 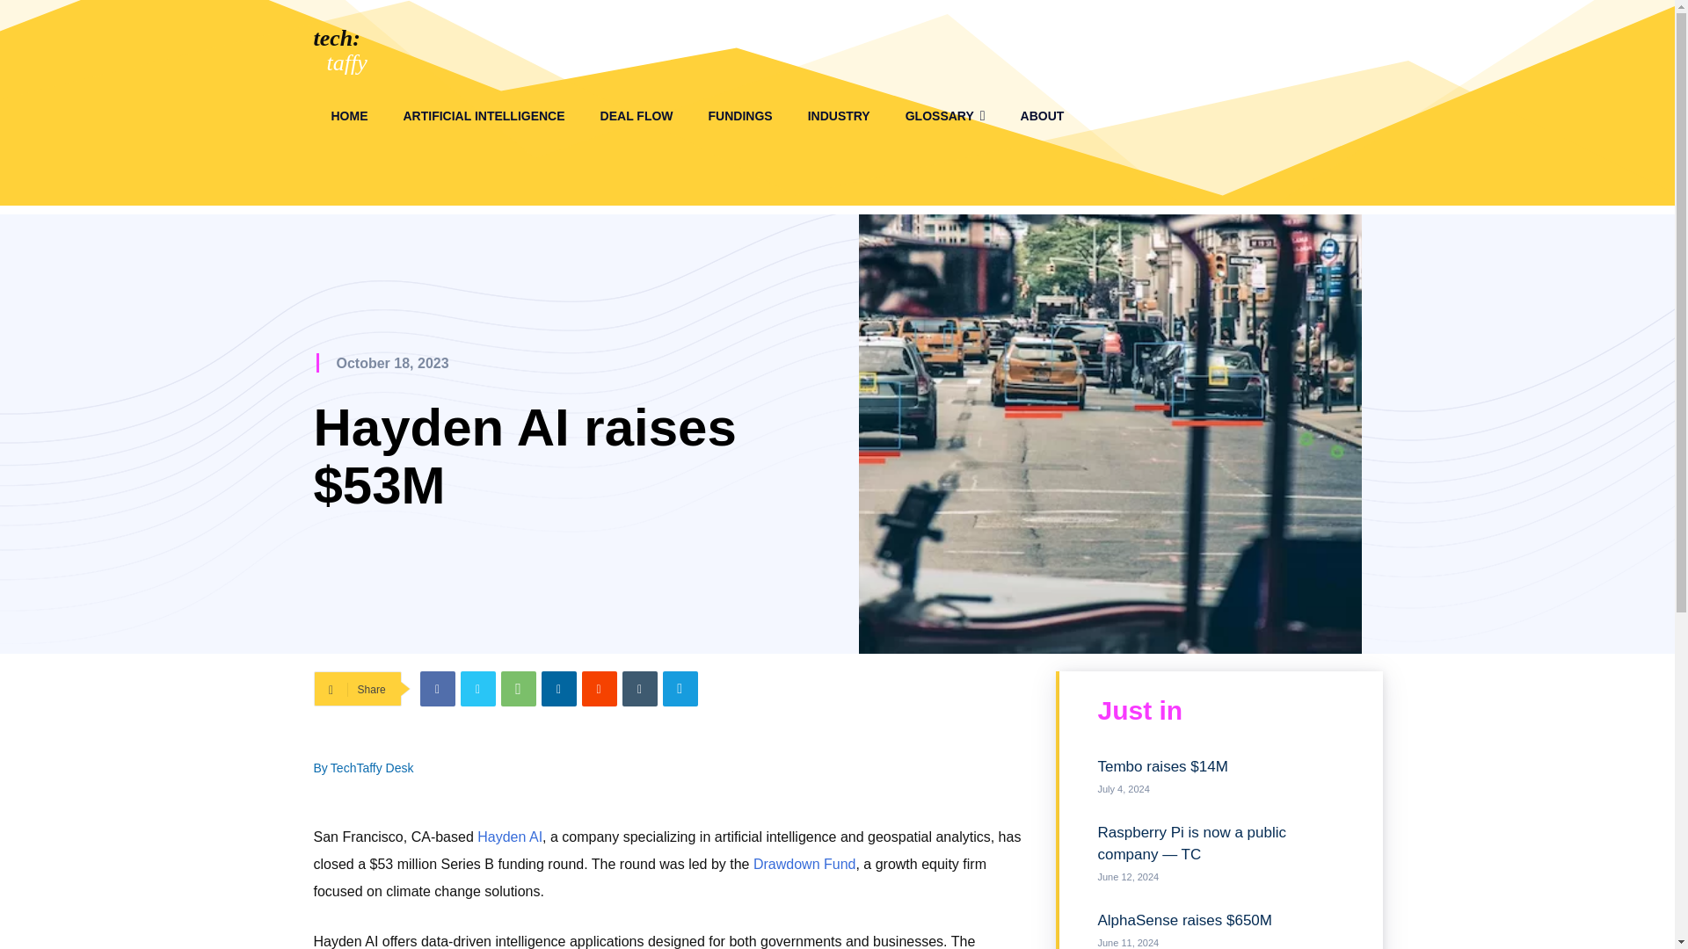 I want to click on tech:, so click(x=336, y=39).